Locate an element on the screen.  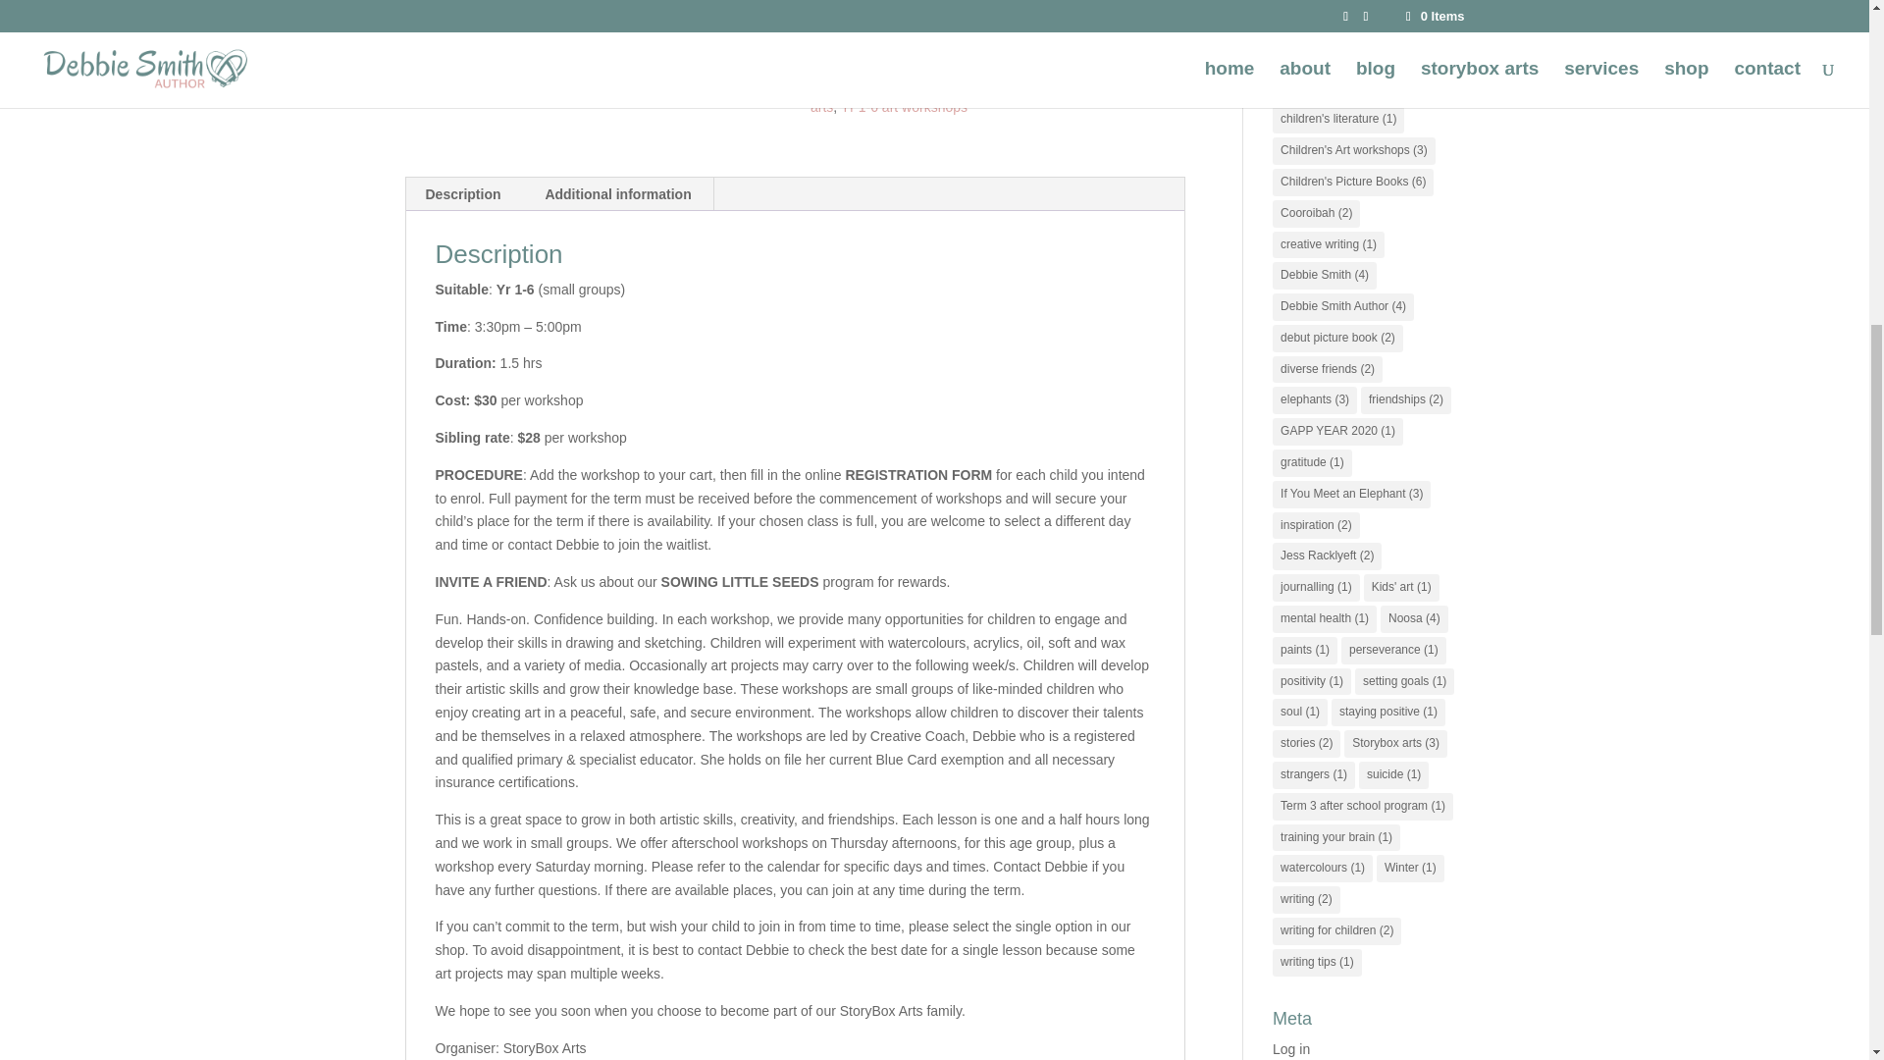
kids art classes is located at coordinates (989, 73).